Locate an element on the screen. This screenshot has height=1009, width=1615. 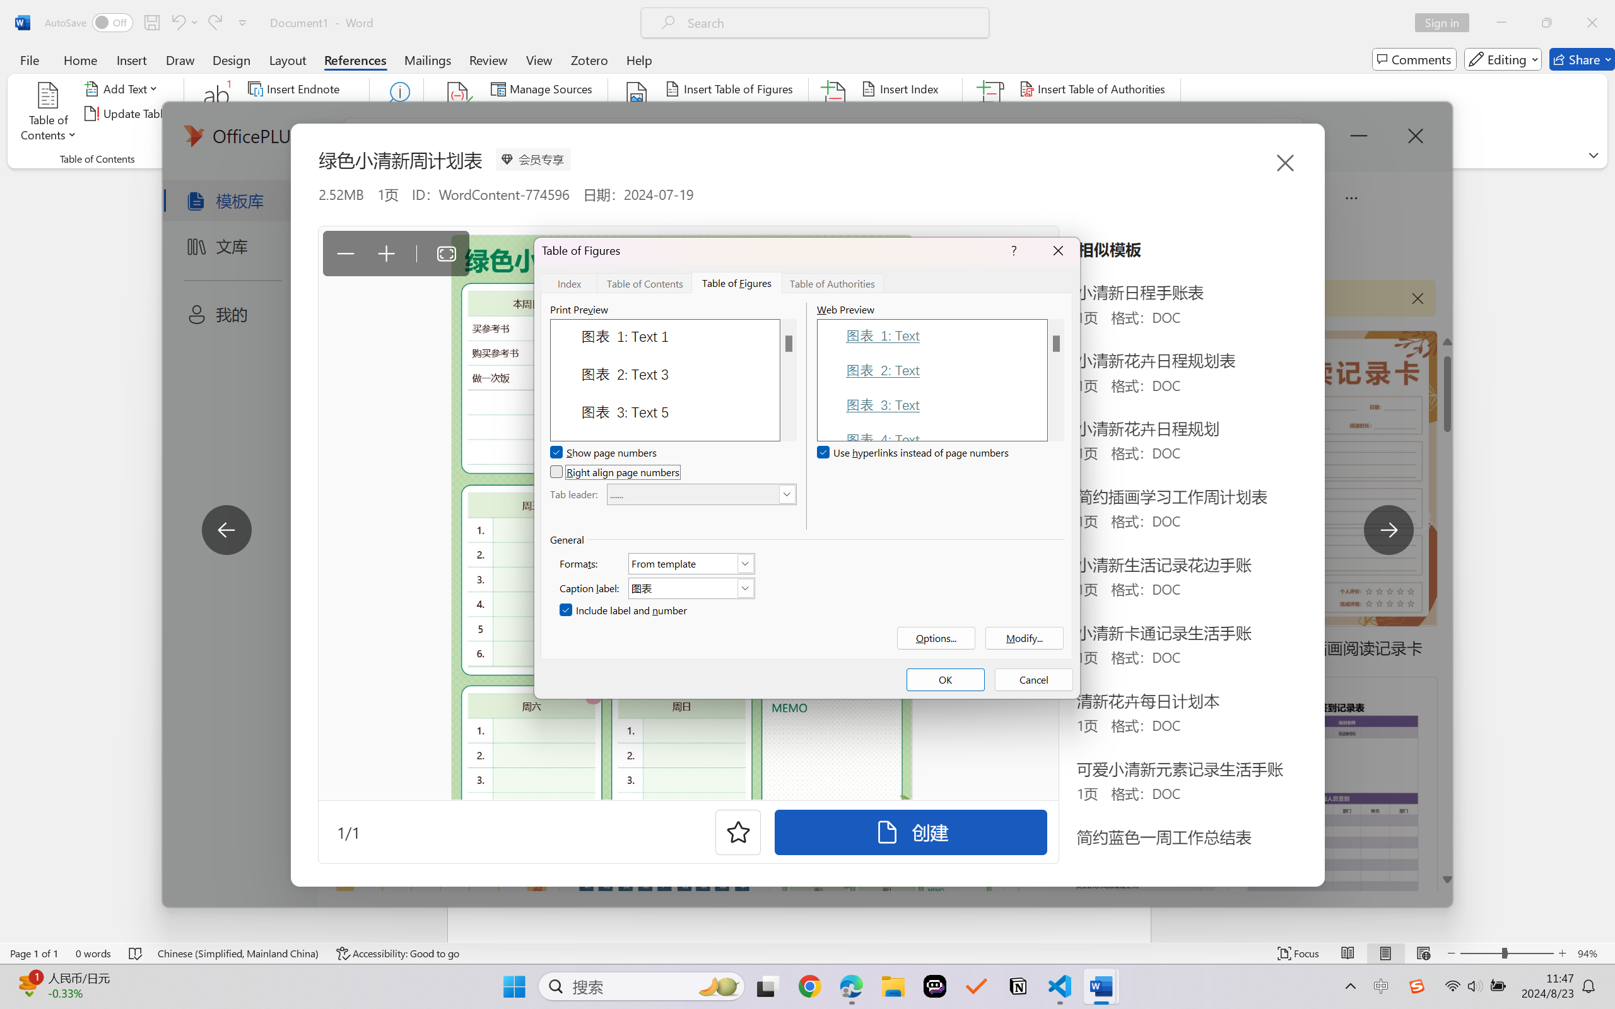
Style is located at coordinates (563, 113).